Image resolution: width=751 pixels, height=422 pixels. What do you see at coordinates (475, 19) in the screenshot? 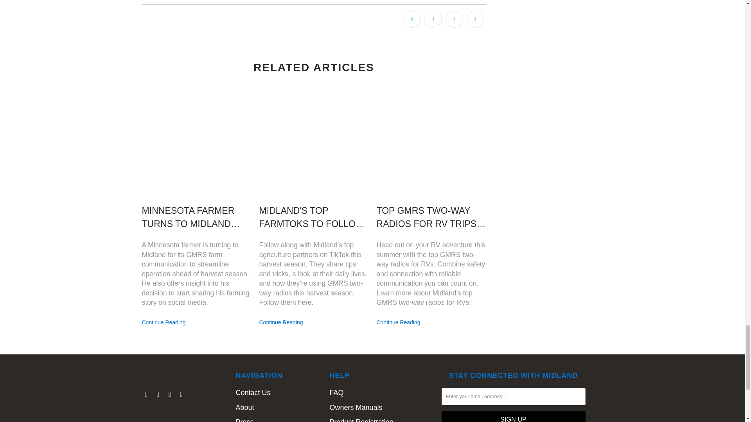
I see `Email this to a friend` at bounding box center [475, 19].